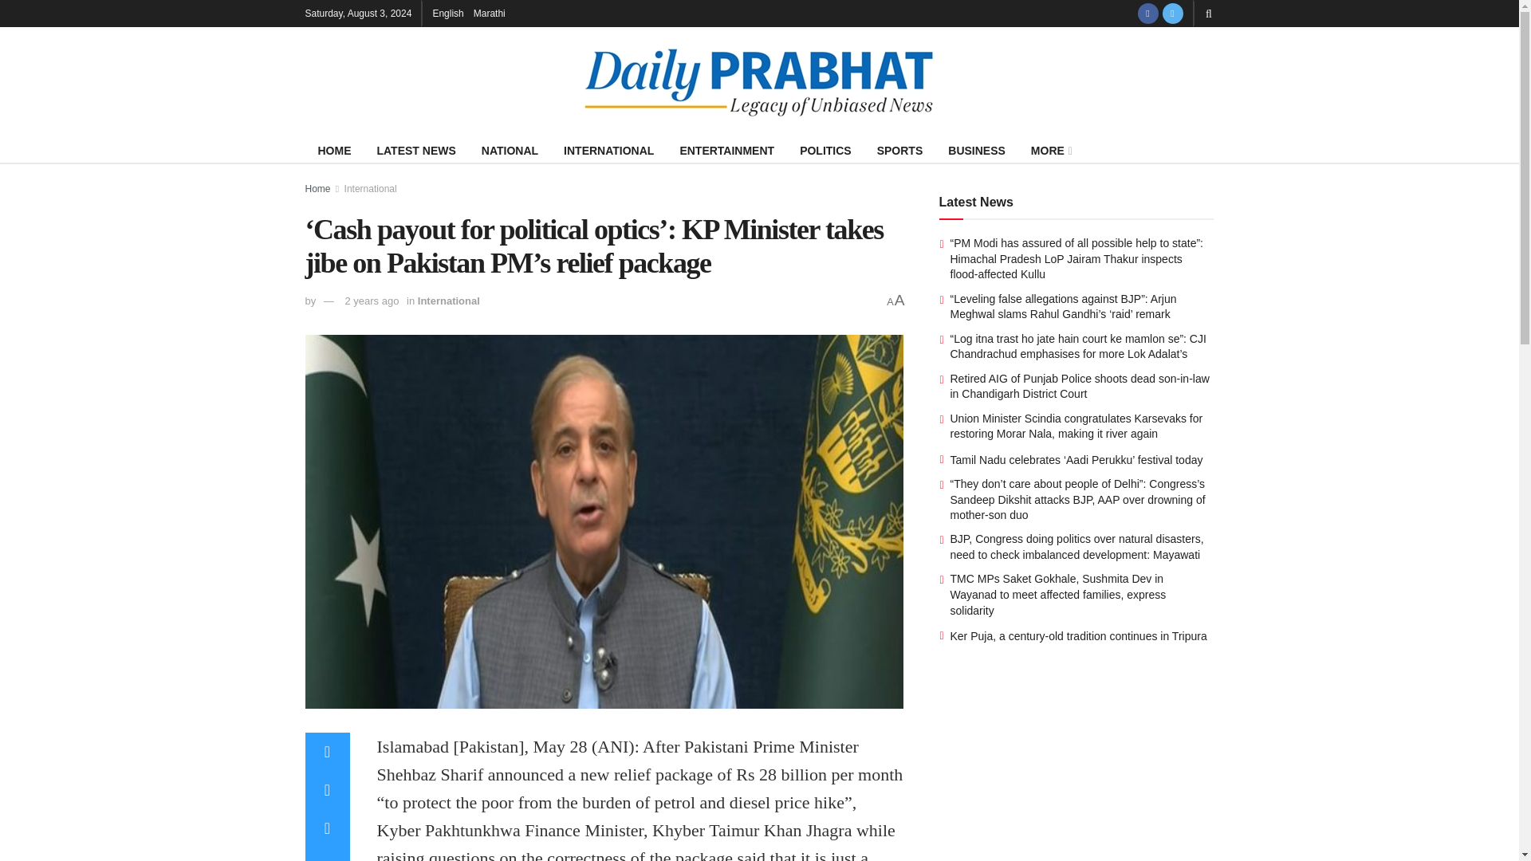 The height and width of the screenshot is (861, 1531). Describe the element at coordinates (447, 13) in the screenshot. I see `English` at that location.